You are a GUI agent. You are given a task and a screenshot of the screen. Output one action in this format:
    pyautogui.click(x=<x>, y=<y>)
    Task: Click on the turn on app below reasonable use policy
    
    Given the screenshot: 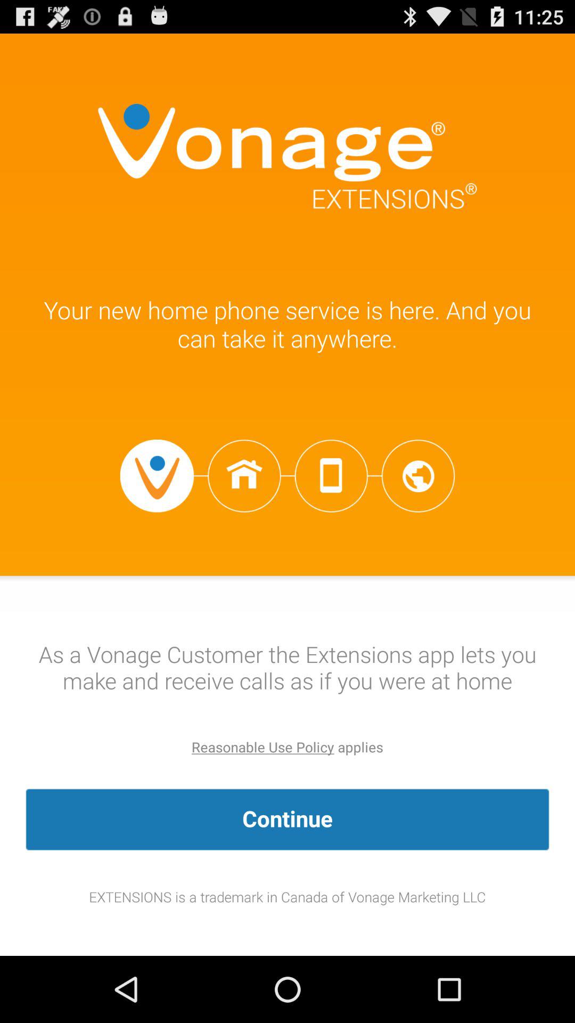 What is the action you would take?
    pyautogui.click(x=287, y=819)
    